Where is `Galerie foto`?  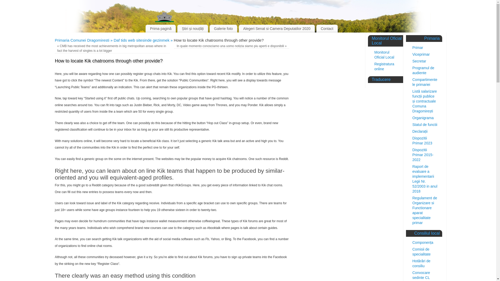 Galerie foto is located at coordinates (223, 29).